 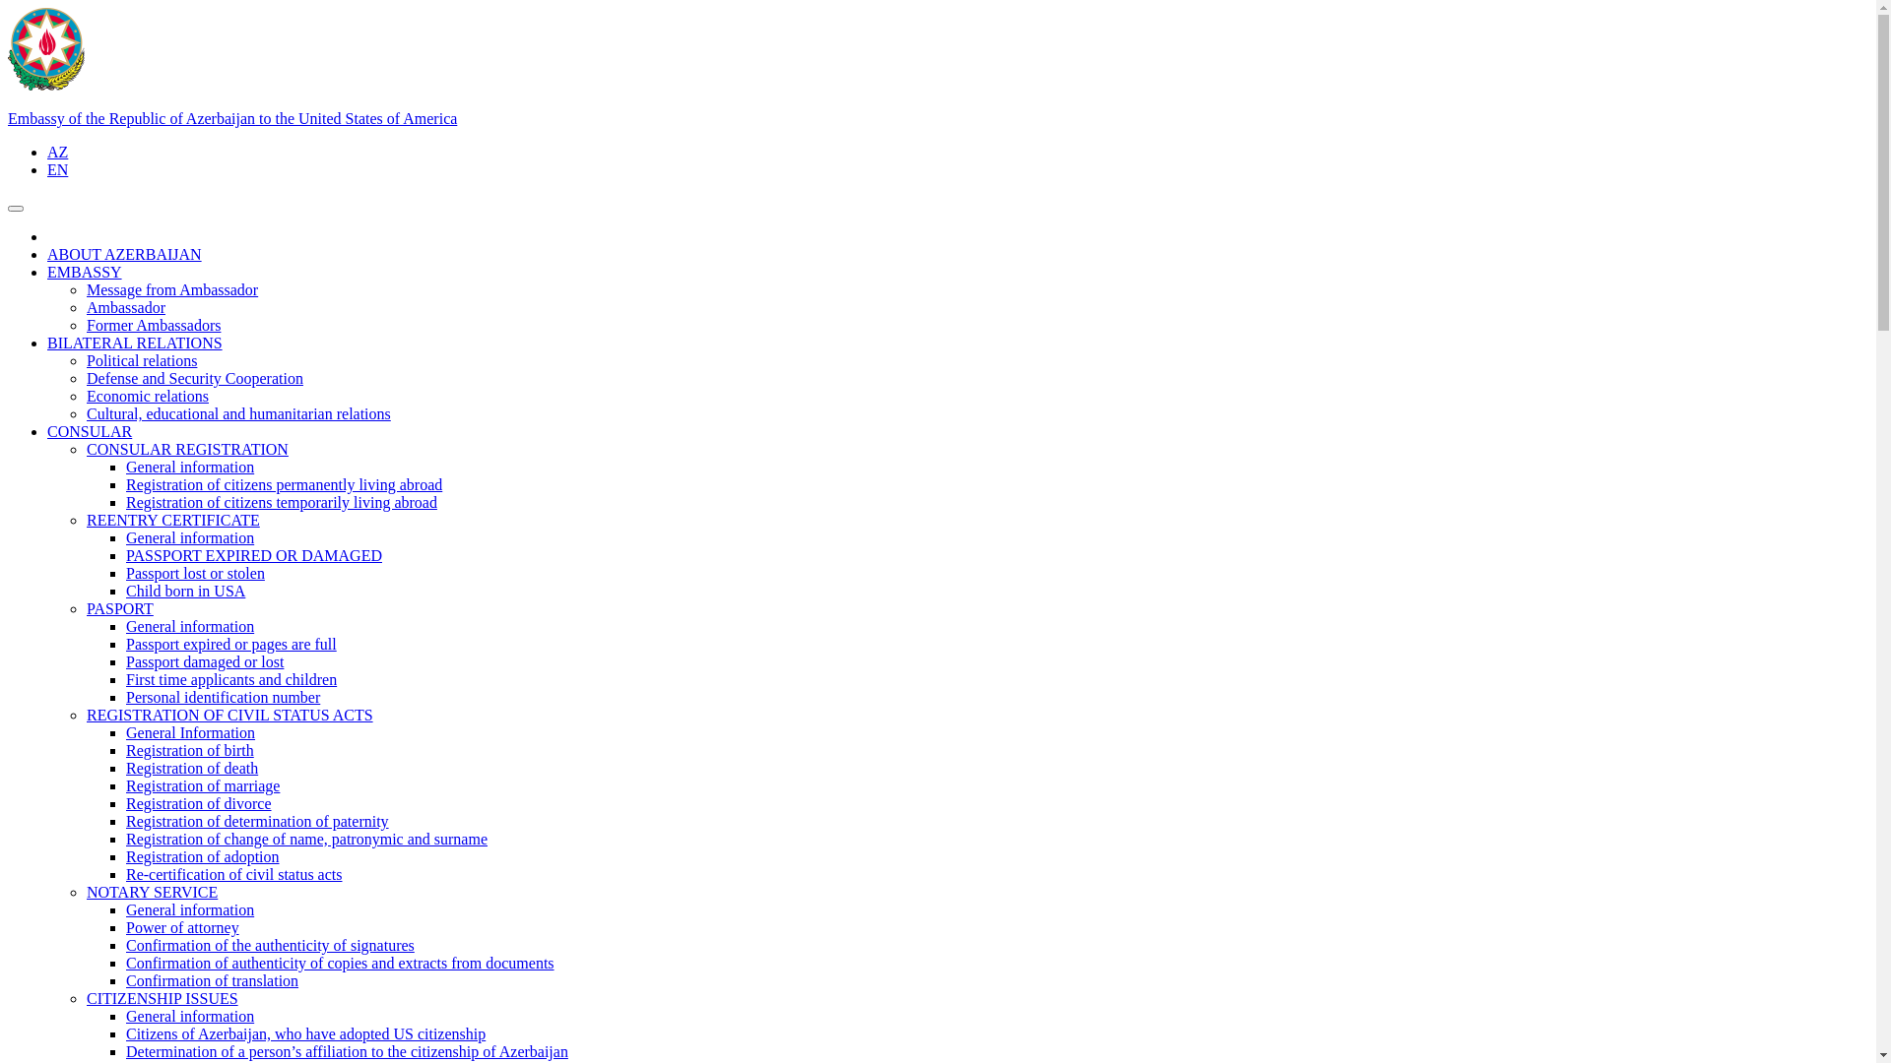 I want to click on Message from Ambassador, so click(x=172, y=289).